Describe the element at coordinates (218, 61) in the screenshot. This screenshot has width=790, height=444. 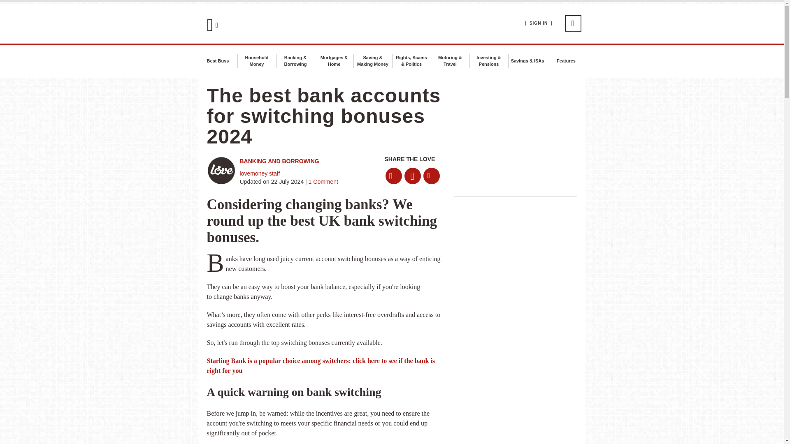
I see `Best Buys` at that location.